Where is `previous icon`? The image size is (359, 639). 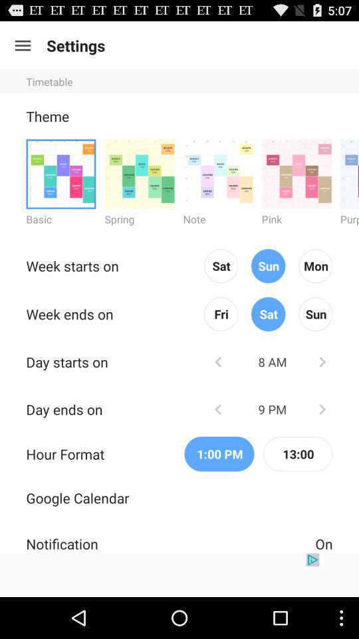 previous icon is located at coordinates (218, 409).